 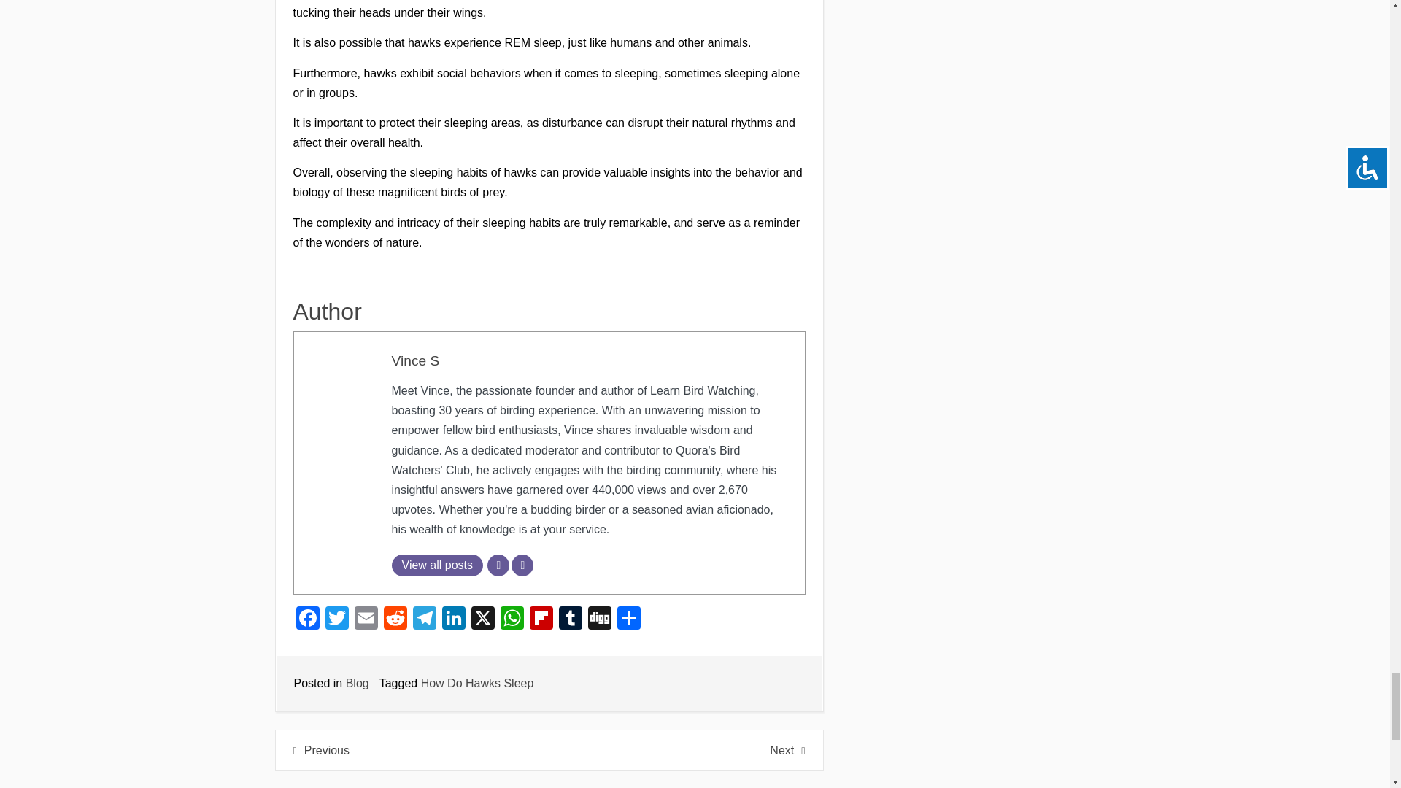 I want to click on WhatsApp, so click(x=512, y=619).